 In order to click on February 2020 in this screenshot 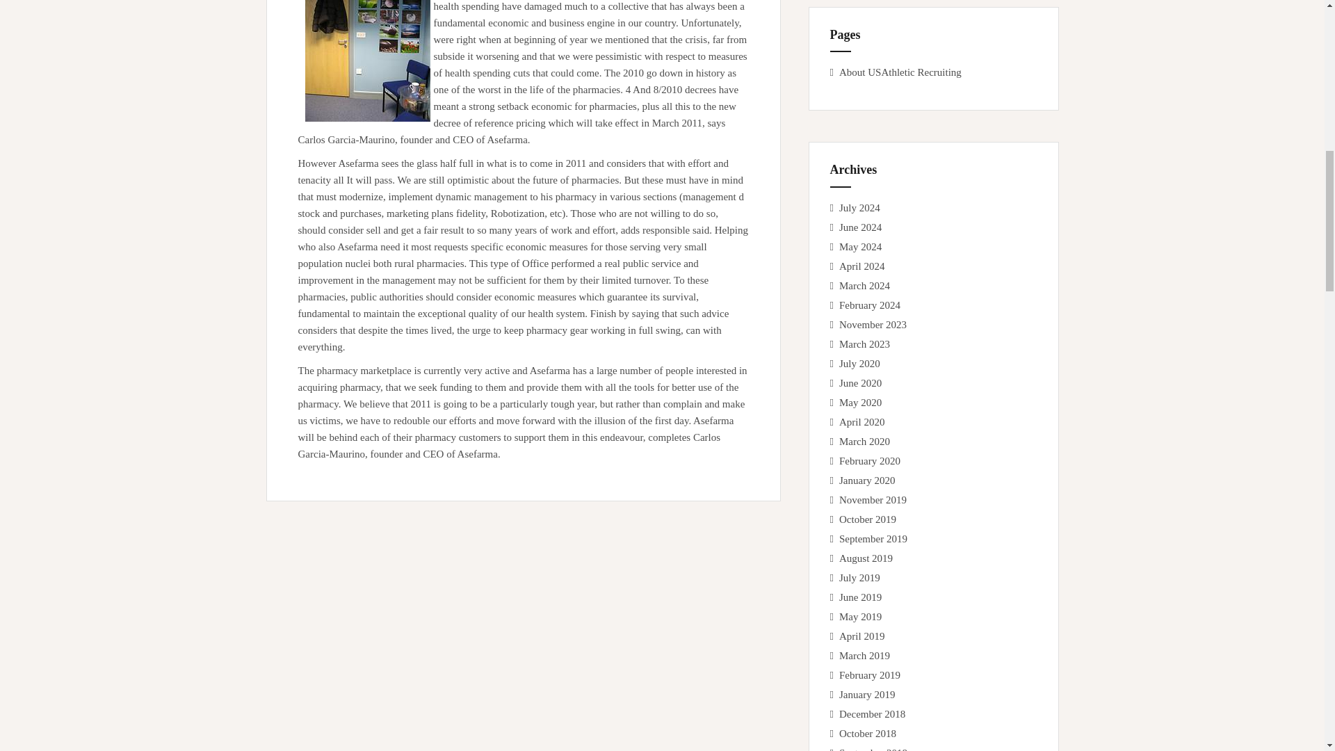, I will do `click(869, 460)`.